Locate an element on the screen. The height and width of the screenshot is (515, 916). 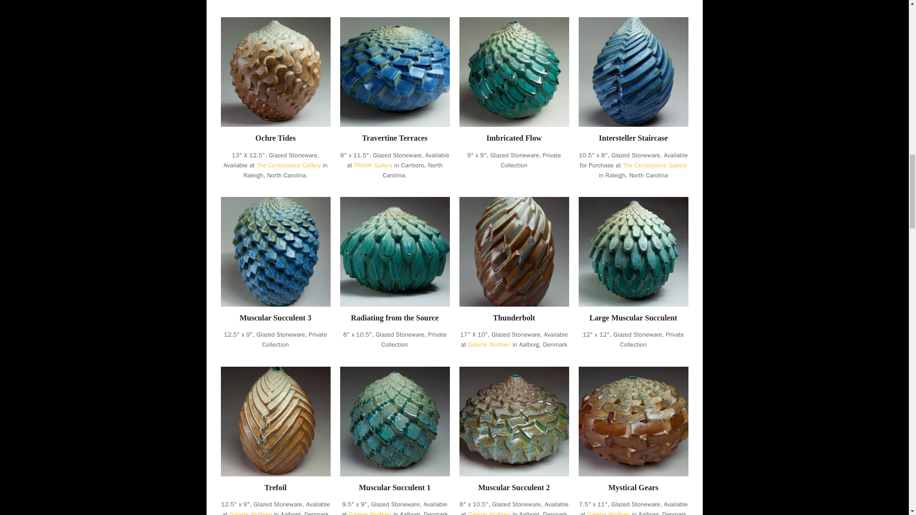
Intersteller Staircase is located at coordinates (633, 72).